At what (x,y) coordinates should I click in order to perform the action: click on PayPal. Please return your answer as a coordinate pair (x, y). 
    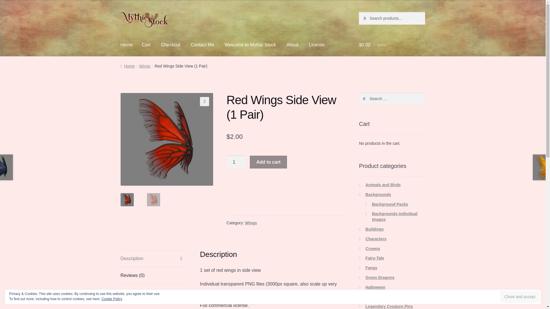
    Looking at the image, I should click on (286, 187).